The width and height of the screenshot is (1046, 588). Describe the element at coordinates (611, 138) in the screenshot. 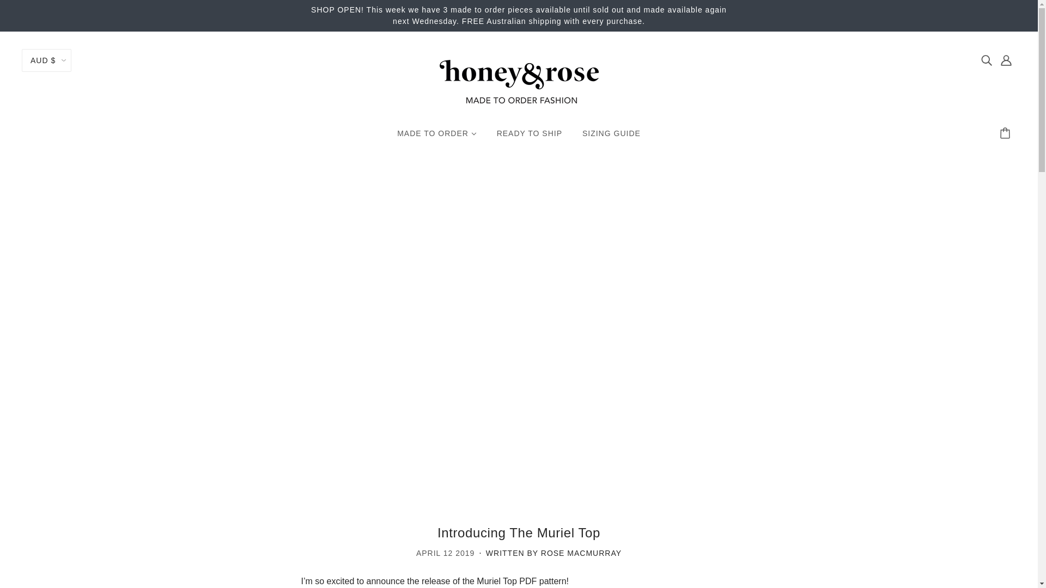

I see `SIZING GUIDE` at that location.